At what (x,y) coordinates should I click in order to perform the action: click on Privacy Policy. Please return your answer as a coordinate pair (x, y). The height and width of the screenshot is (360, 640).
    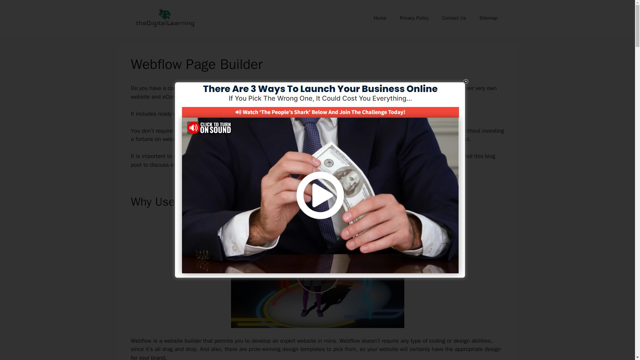
    Looking at the image, I should click on (414, 18).